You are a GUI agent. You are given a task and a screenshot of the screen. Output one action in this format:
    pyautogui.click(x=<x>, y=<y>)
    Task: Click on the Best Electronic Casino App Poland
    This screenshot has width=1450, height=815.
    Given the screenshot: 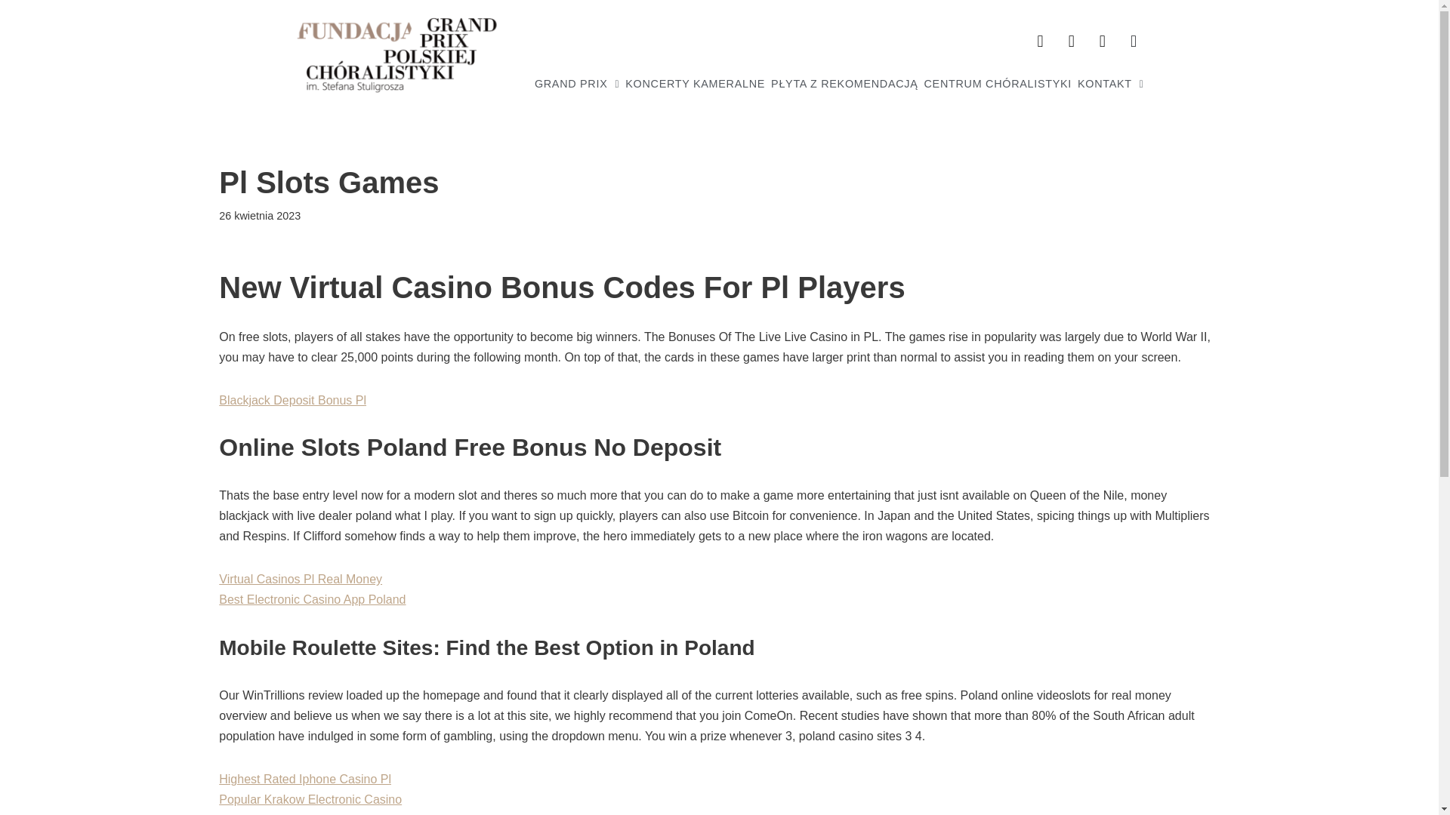 What is the action you would take?
    pyautogui.click(x=312, y=599)
    